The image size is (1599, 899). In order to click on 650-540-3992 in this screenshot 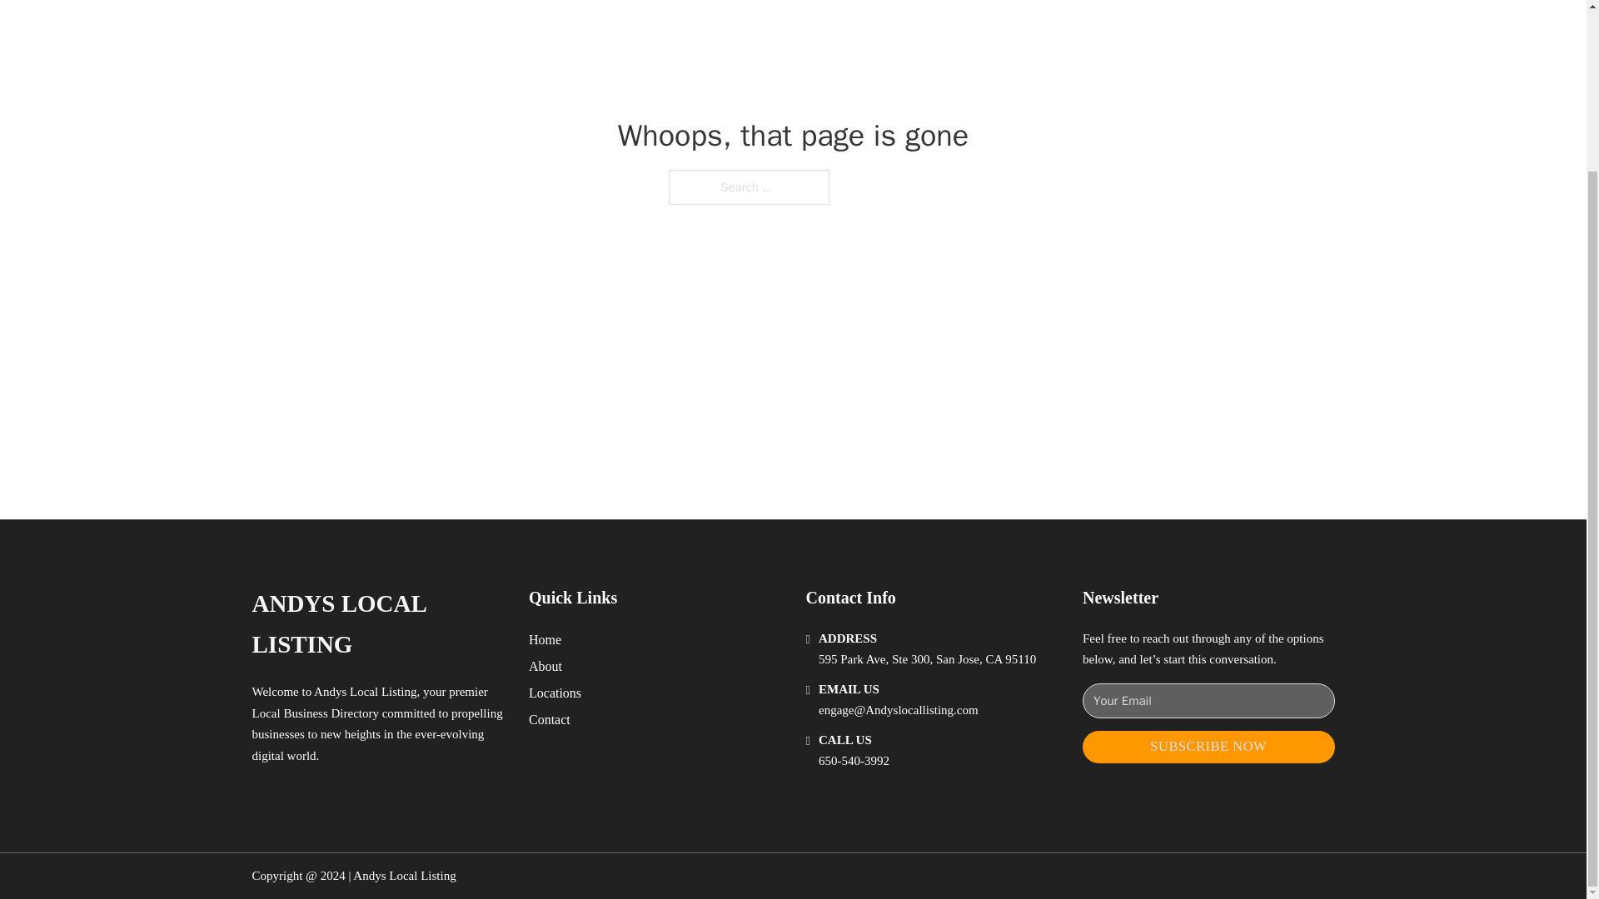, I will do `click(854, 761)`.